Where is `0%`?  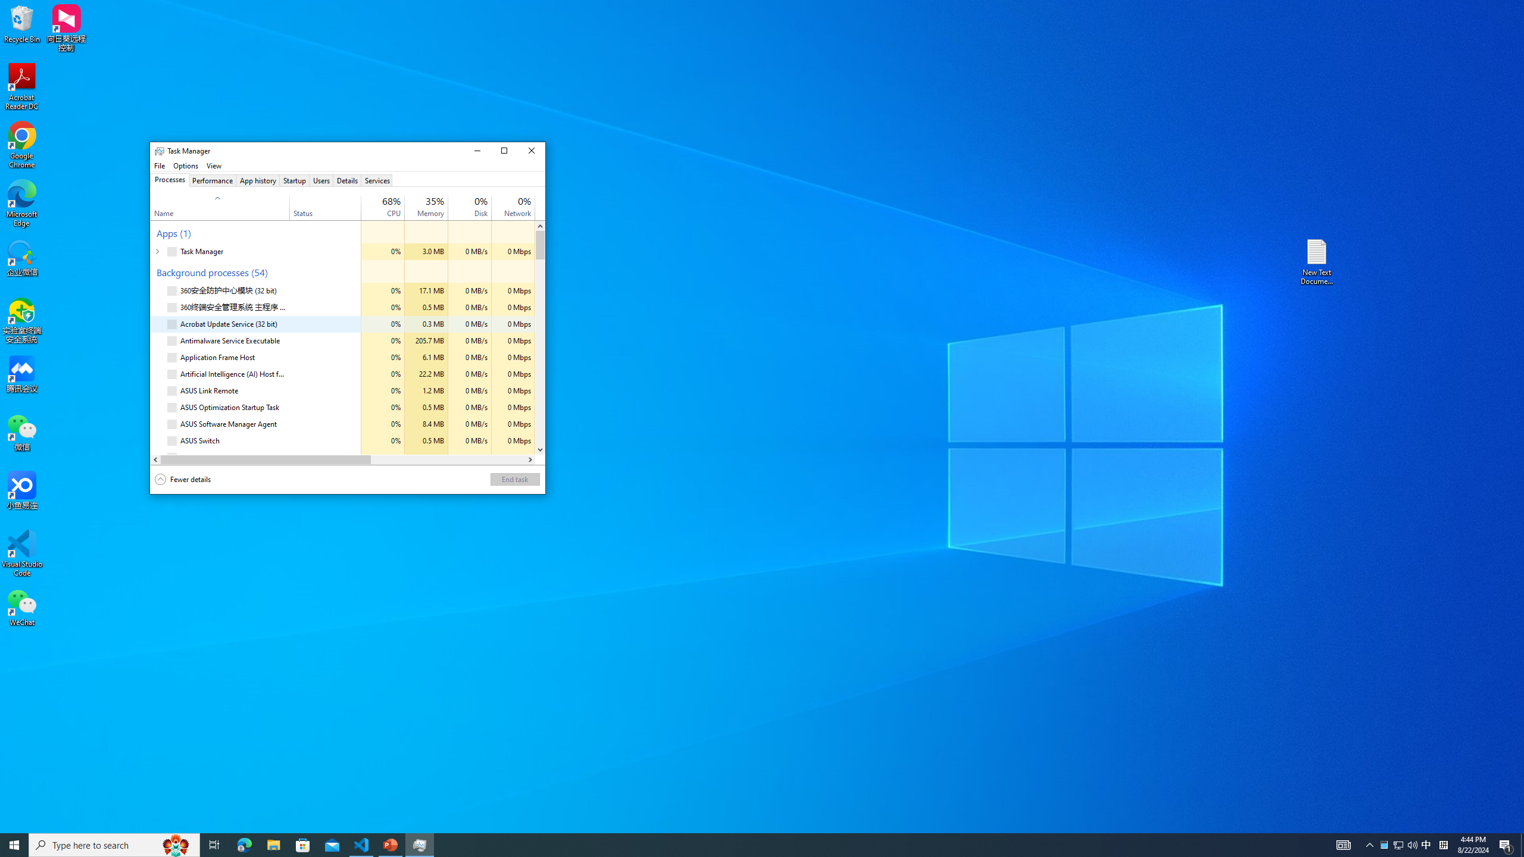 0% is located at coordinates (524, 201).